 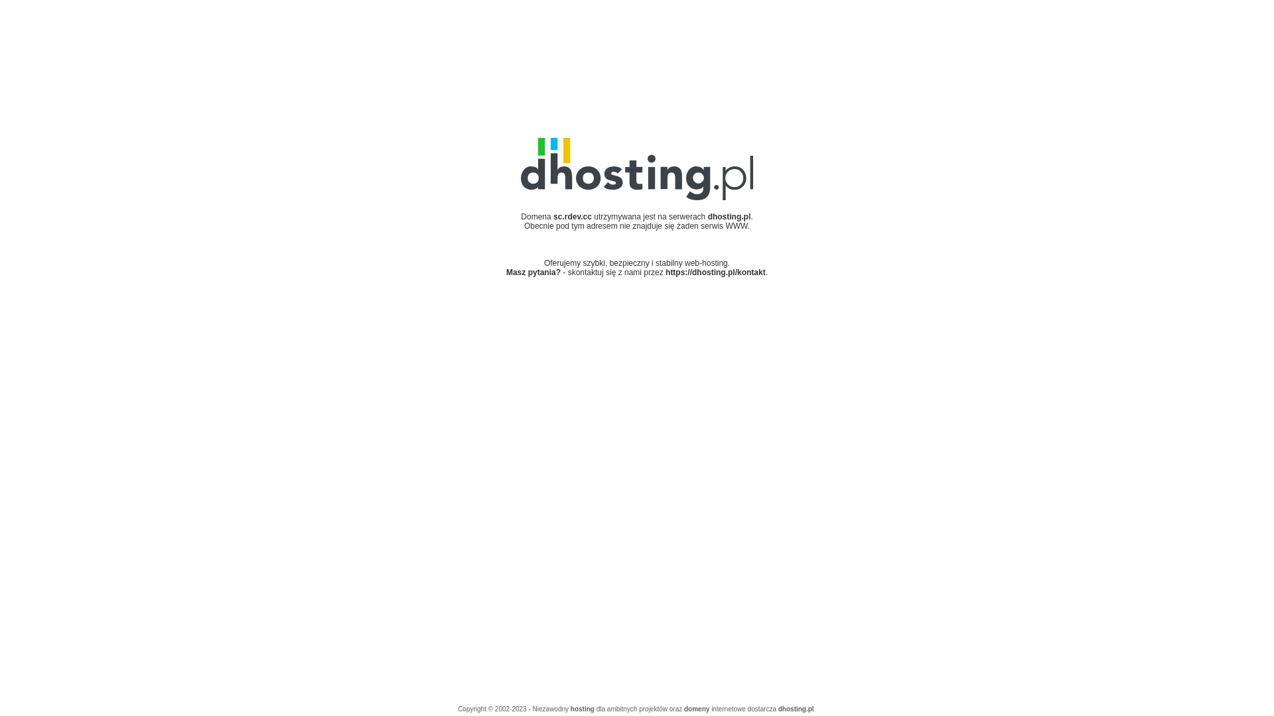 What do you see at coordinates (796, 709) in the screenshot?
I see `dhosting.pl` at bounding box center [796, 709].